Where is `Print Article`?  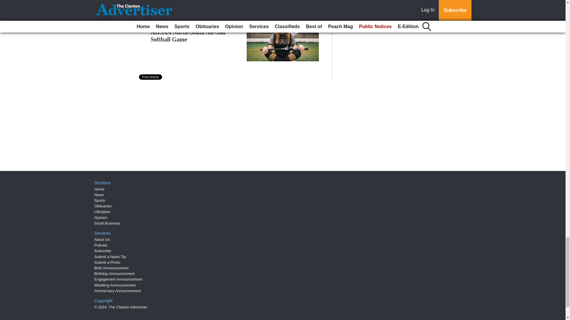
Print Article is located at coordinates (151, 77).